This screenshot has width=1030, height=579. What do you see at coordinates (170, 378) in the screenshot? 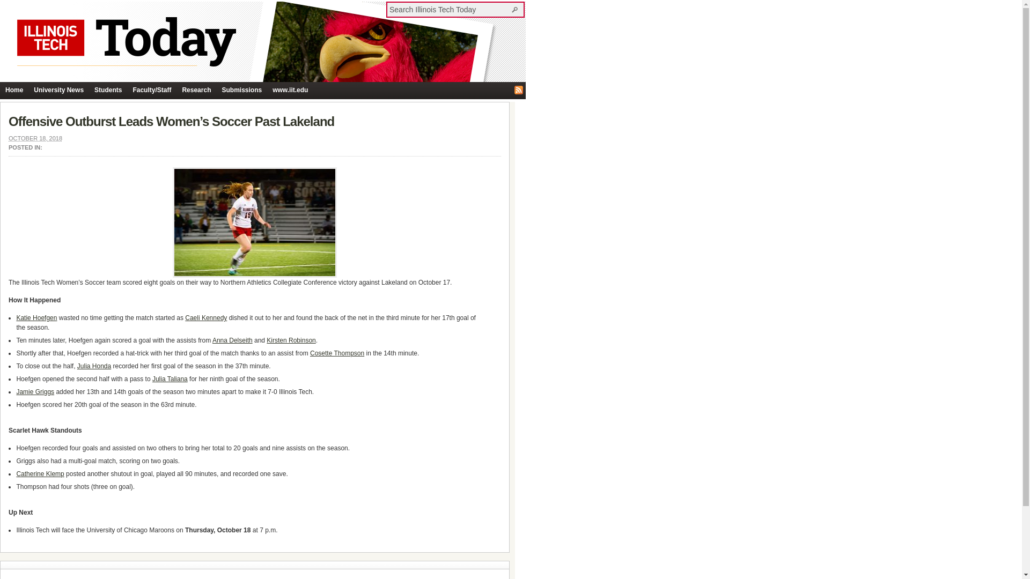
I see `Julia Taliana` at bounding box center [170, 378].